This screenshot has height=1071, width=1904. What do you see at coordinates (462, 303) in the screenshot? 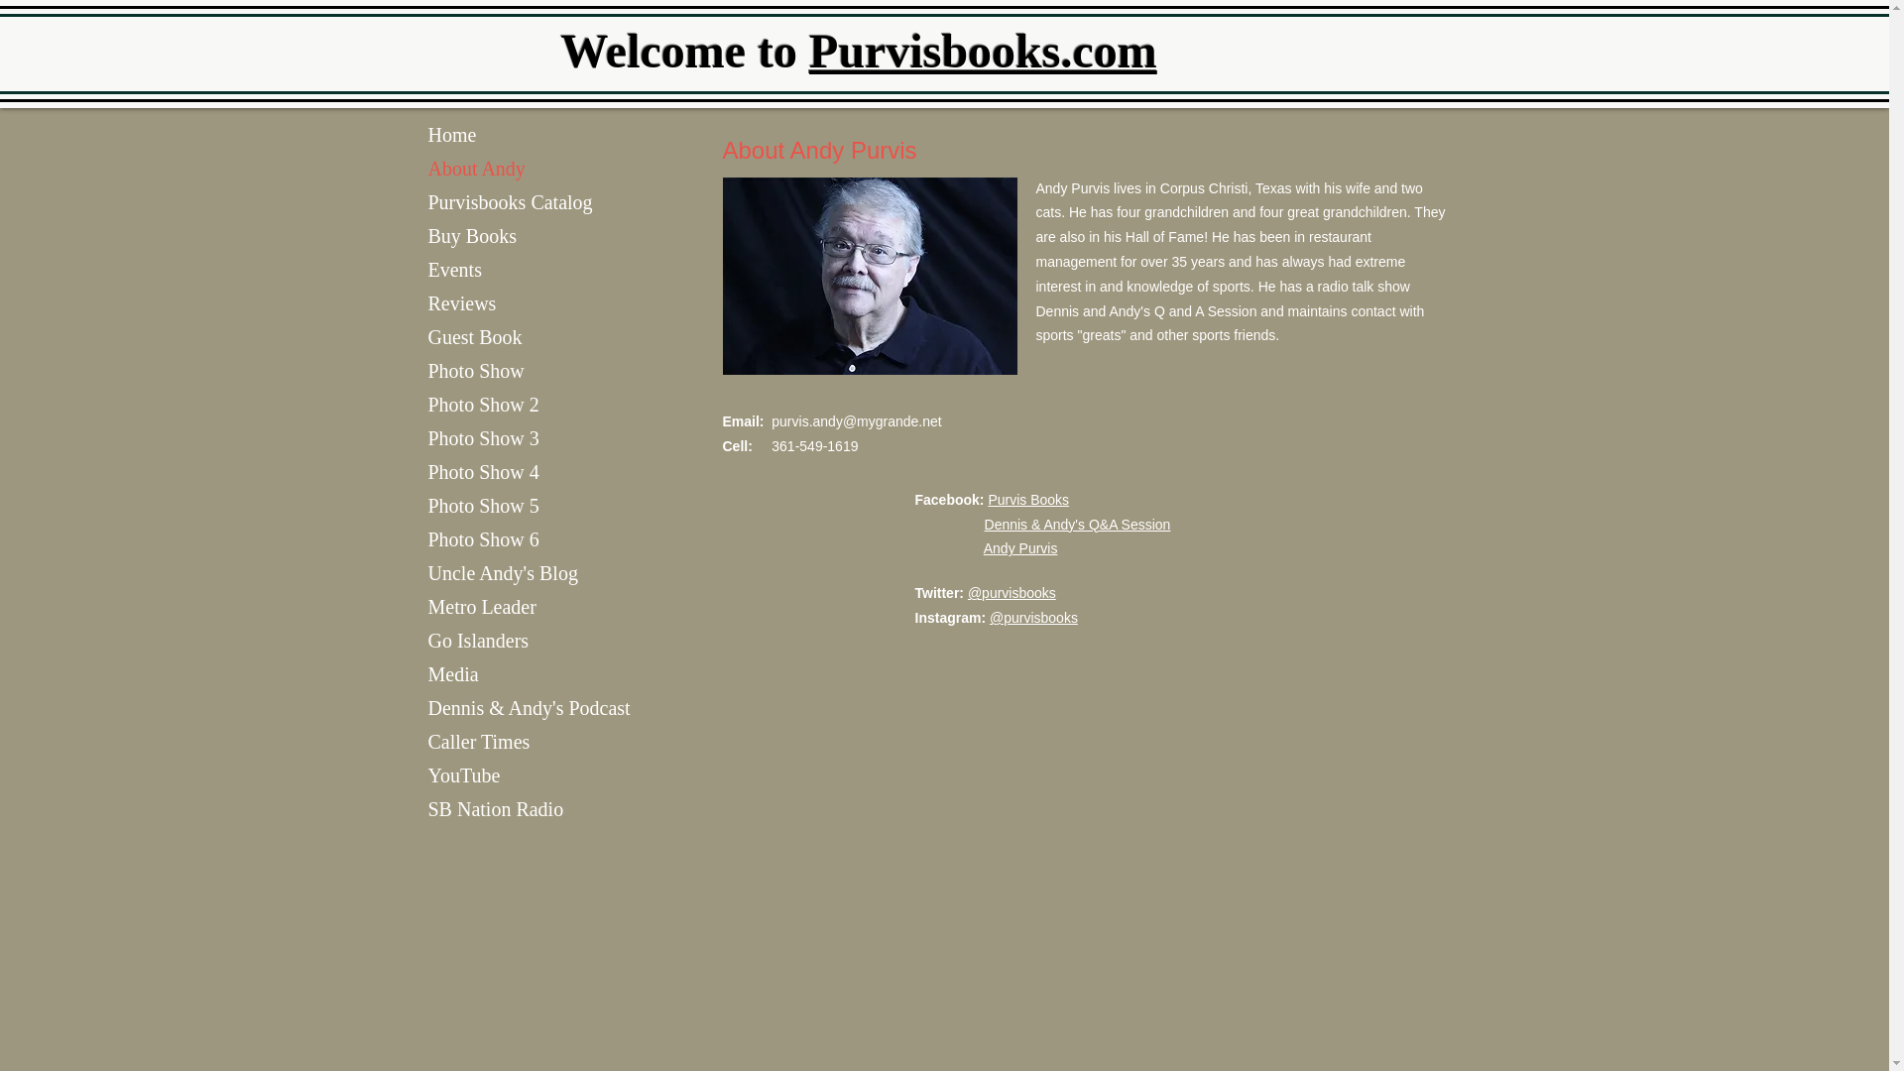
I see `Reviews` at bounding box center [462, 303].